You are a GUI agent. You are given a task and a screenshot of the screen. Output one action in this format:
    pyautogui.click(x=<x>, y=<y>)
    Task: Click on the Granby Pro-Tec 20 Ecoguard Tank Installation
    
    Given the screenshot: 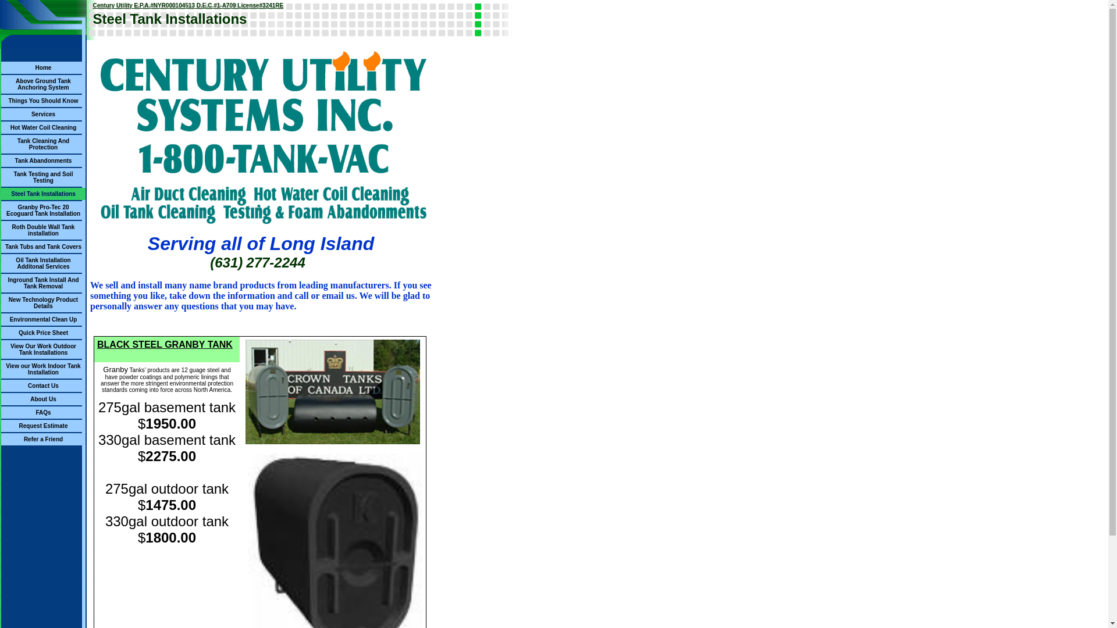 What is the action you would take?
    pyautogui.click(x=43, y=209)
    